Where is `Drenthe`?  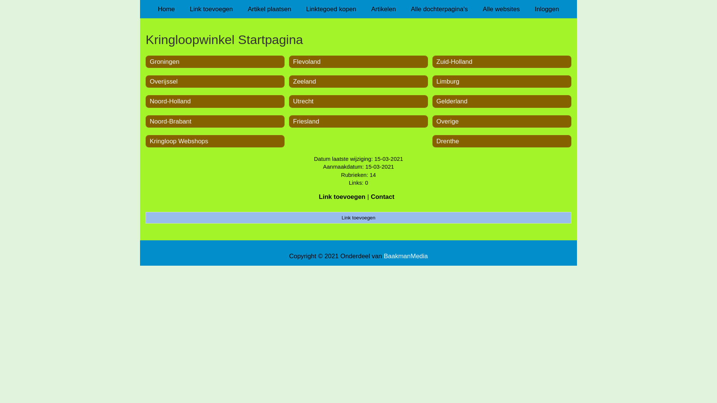 Drenthe is located at coordinates (448, 141).